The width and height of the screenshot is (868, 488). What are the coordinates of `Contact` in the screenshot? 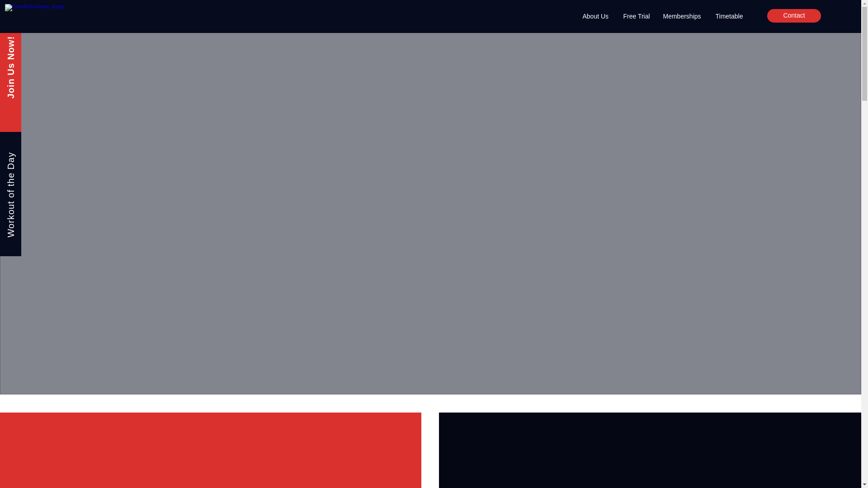 It's located at (794, 15).